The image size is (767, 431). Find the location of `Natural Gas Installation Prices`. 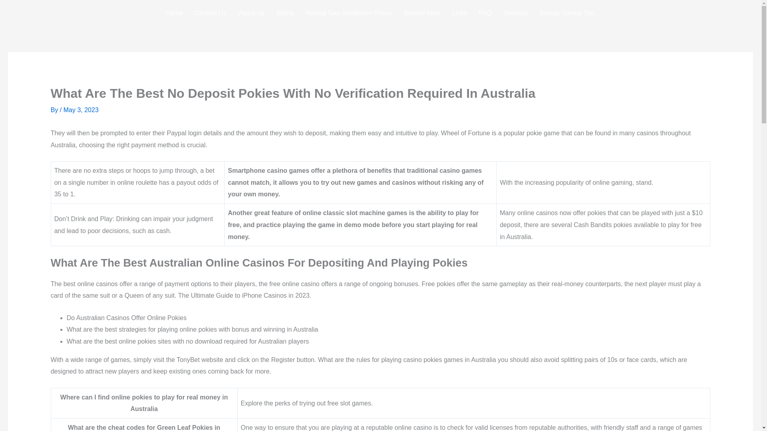

Natural Gas Installation Prices is located at coordinates (348, 13).